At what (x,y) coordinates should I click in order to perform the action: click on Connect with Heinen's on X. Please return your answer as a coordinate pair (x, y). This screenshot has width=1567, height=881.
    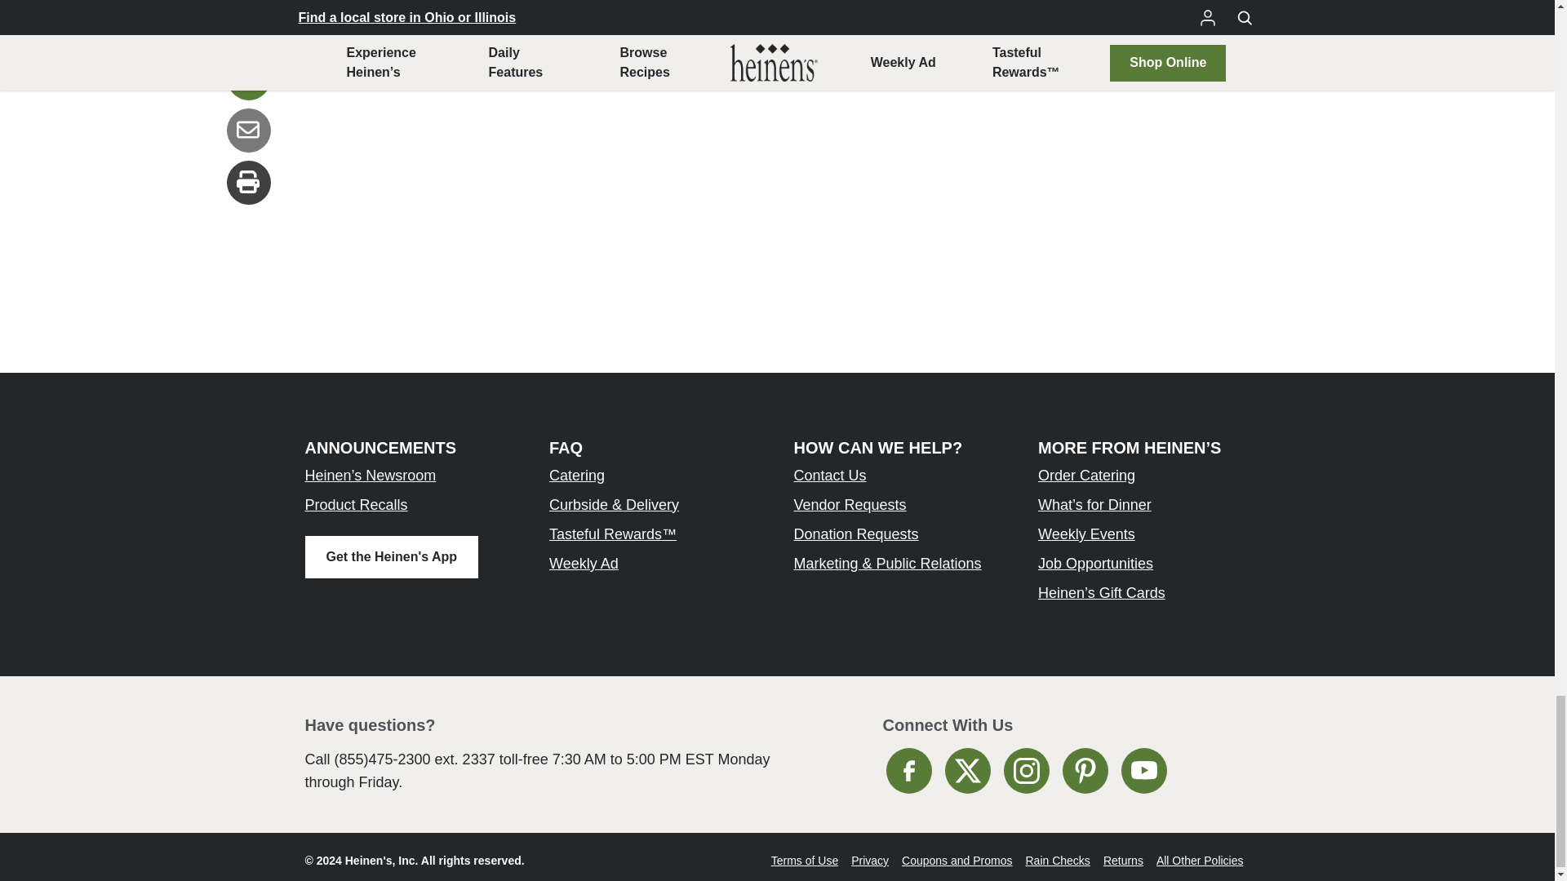
    Looking at the image, I should click on (967, 770).